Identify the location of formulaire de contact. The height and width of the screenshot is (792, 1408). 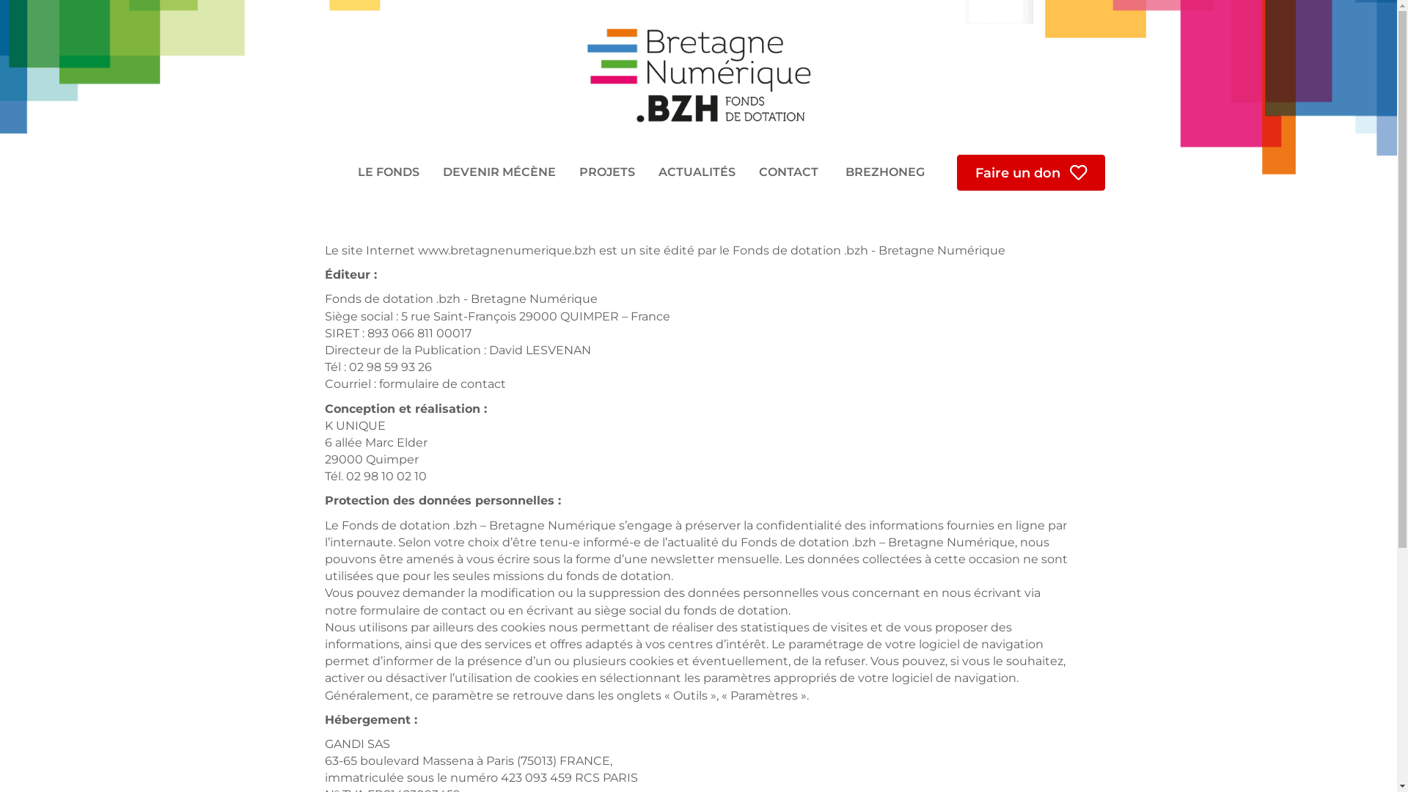
(422, 610).